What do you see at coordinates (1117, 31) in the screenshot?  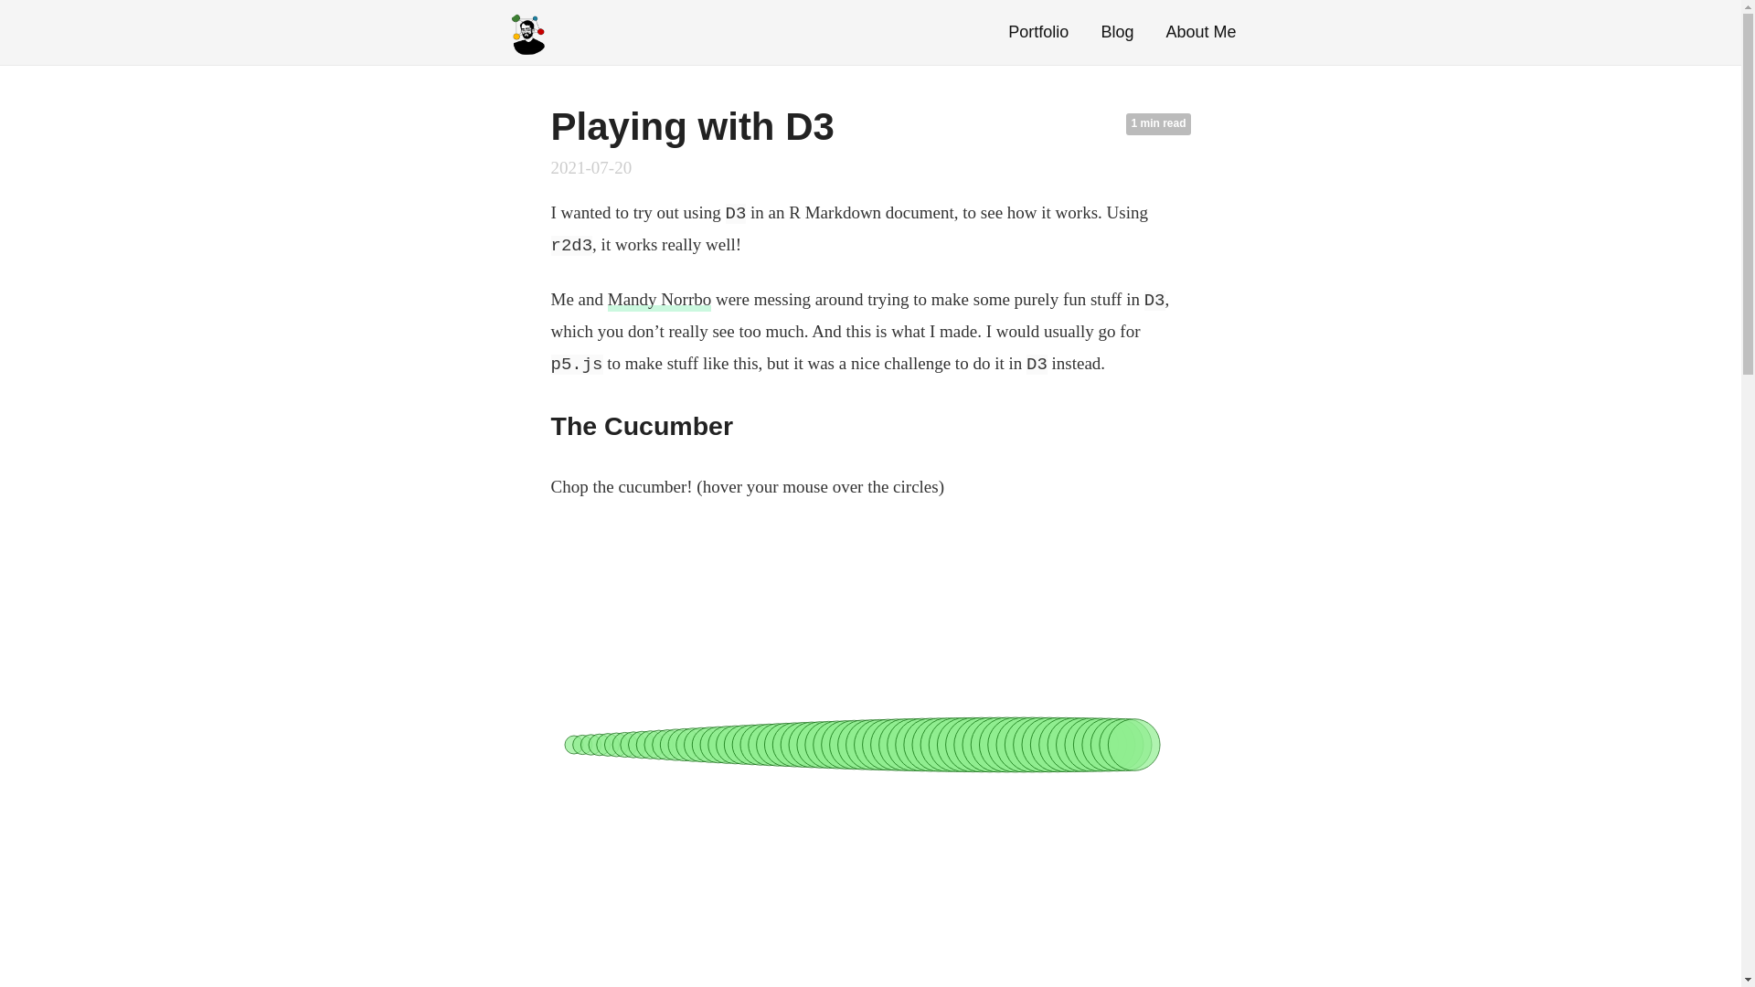 I see `Blog` at bounding box center [1117, 31].